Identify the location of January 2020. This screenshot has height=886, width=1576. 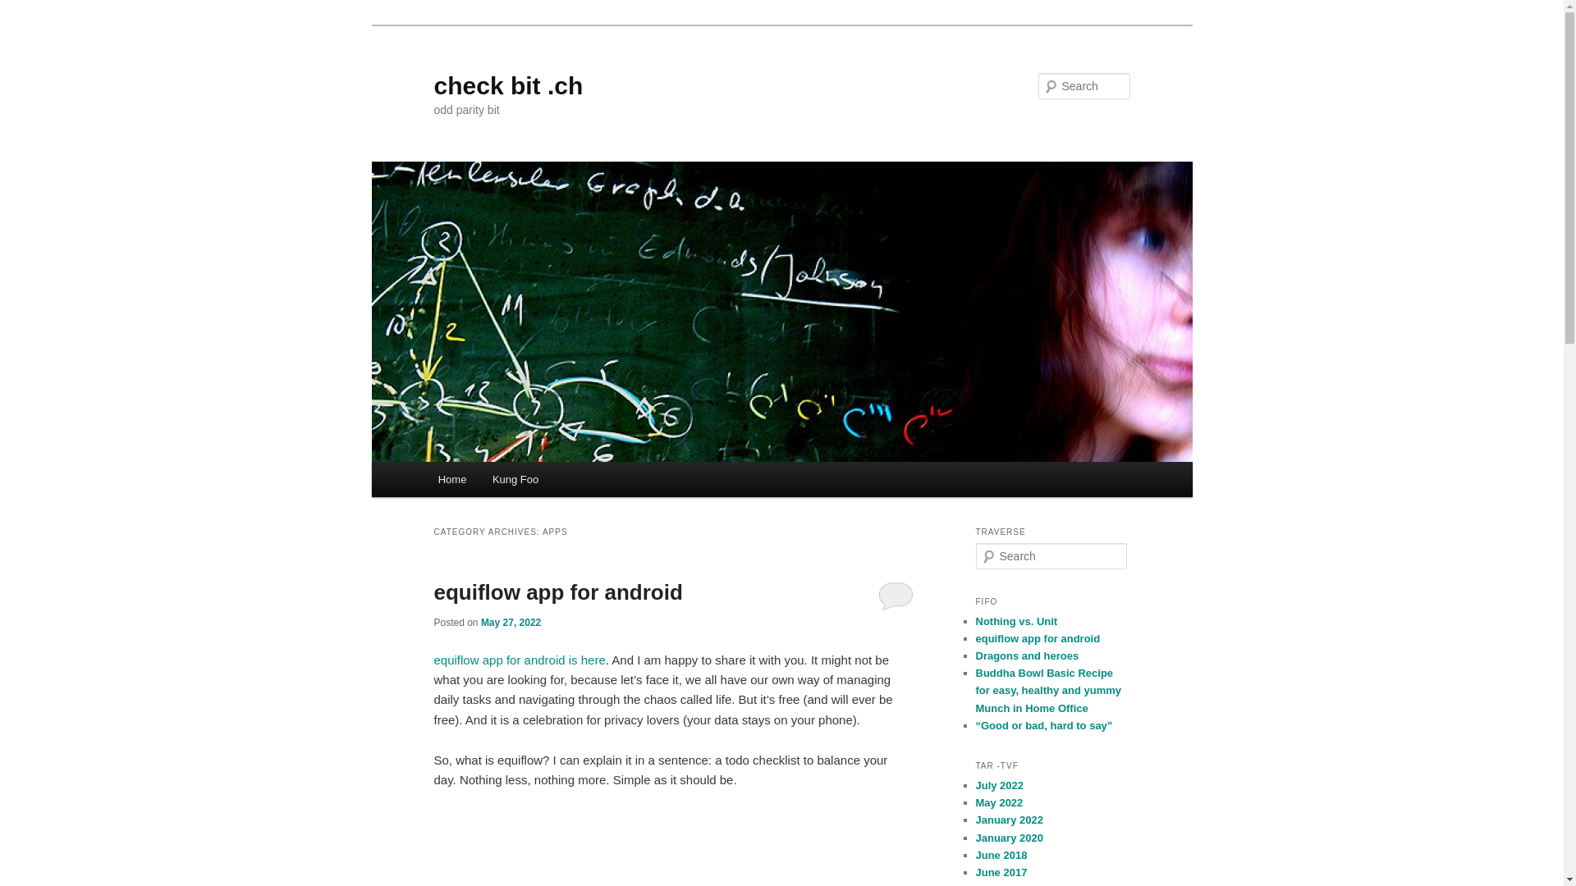
(1009, 838).